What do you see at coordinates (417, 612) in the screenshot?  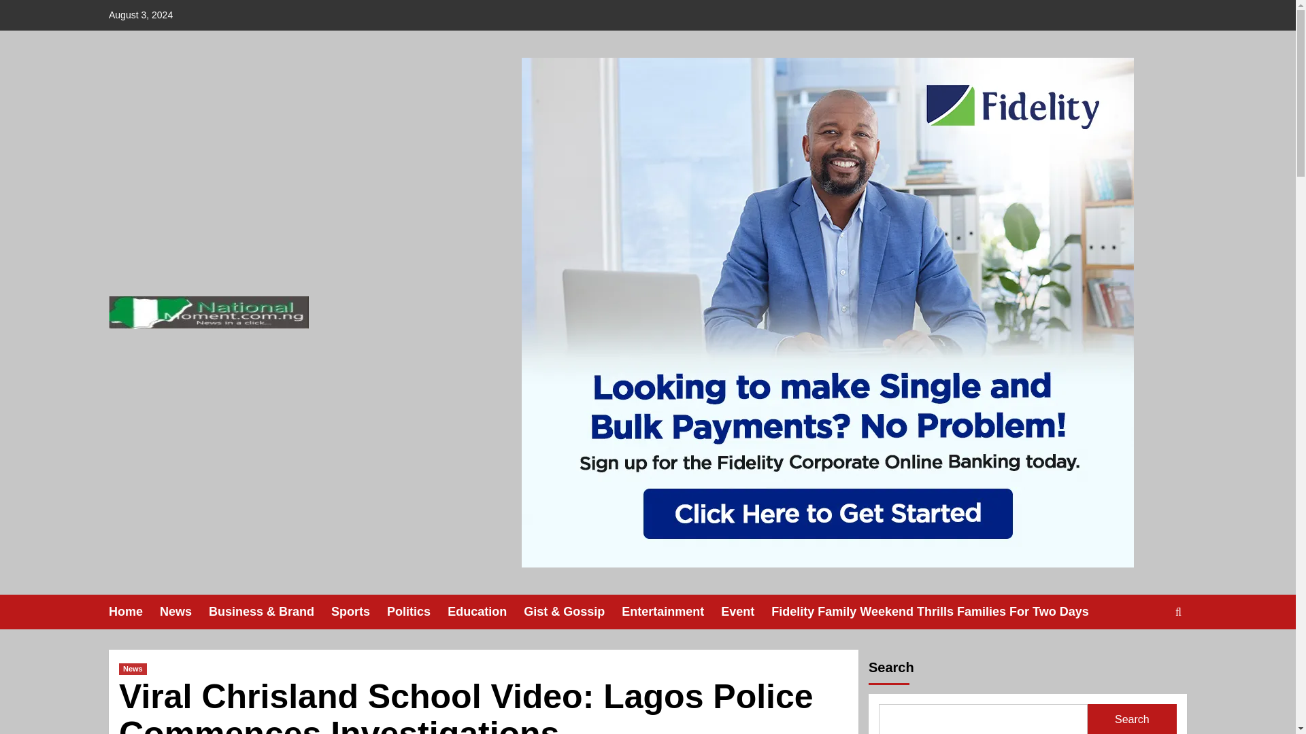 I see `Politics` at bounding box center [417, 612].